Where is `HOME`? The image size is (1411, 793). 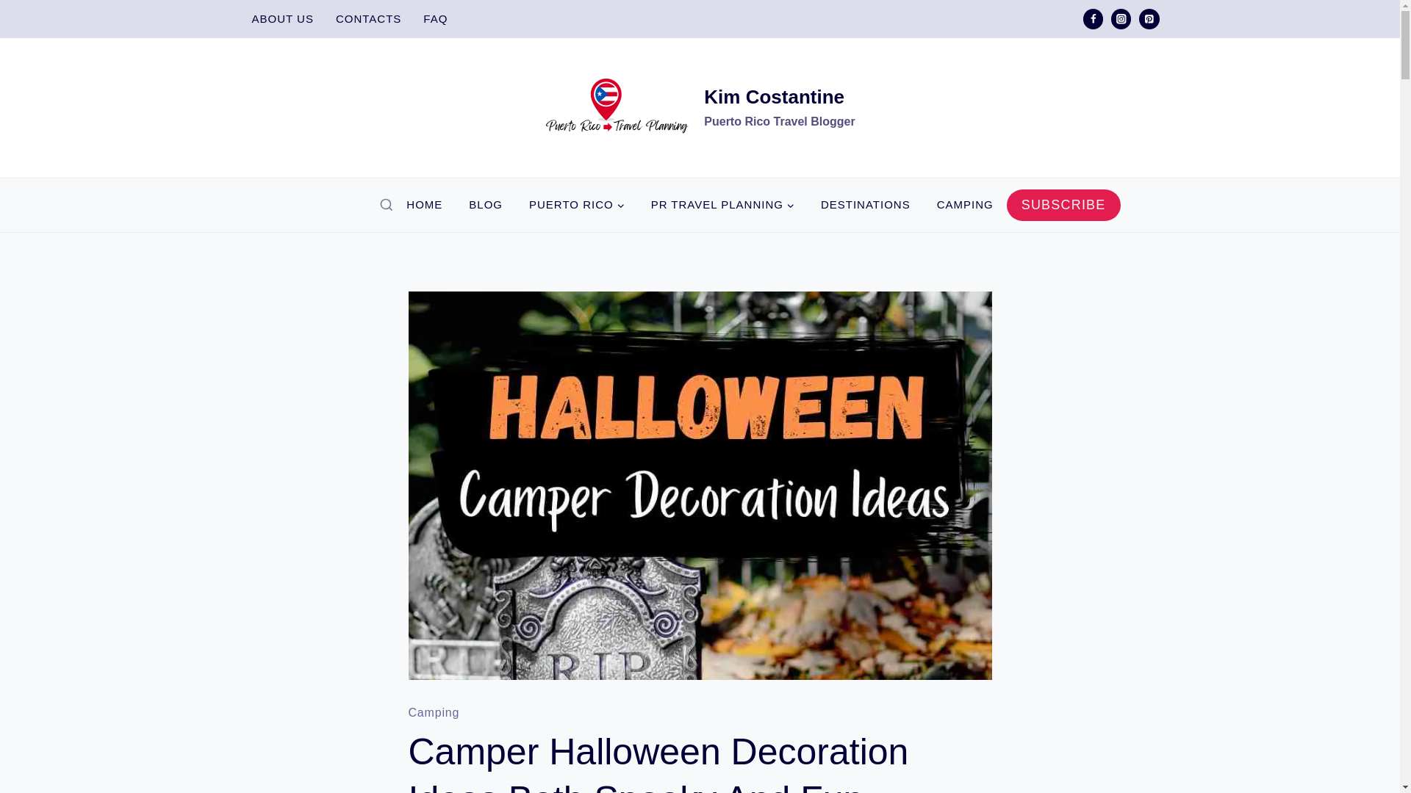 HOME is located at coordinates (434, 712).